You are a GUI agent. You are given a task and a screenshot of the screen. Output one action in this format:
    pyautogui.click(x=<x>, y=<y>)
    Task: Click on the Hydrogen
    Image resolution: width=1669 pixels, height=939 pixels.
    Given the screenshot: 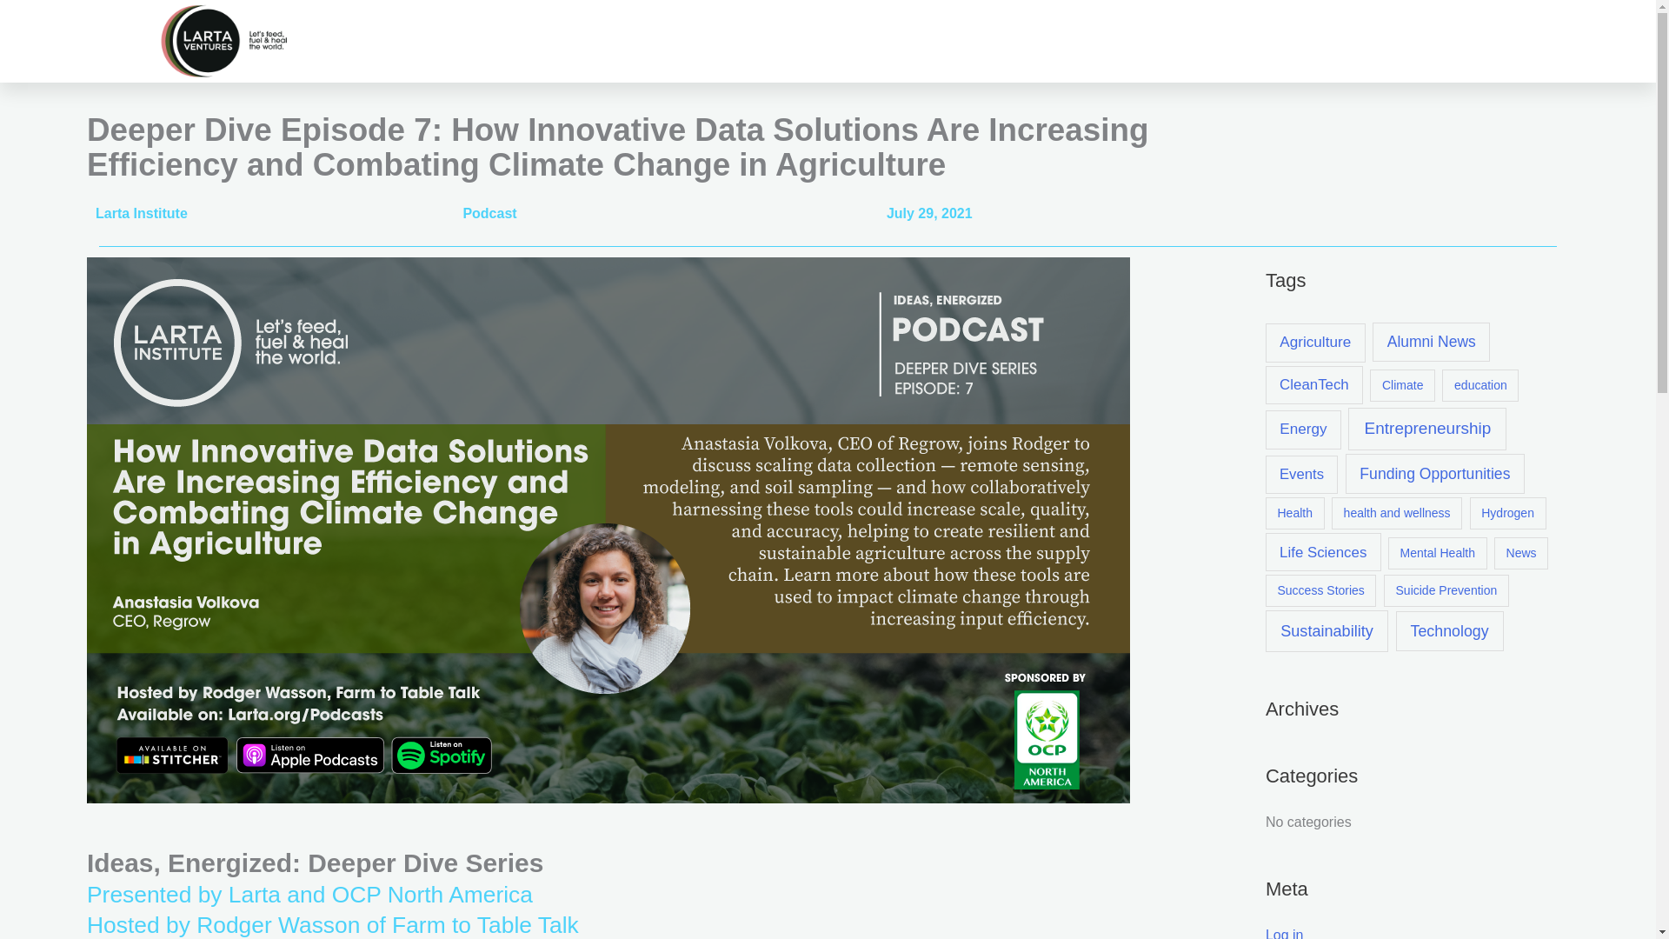 What is the action you would take?
    pyautogui.click(x=1508, y=513)
    